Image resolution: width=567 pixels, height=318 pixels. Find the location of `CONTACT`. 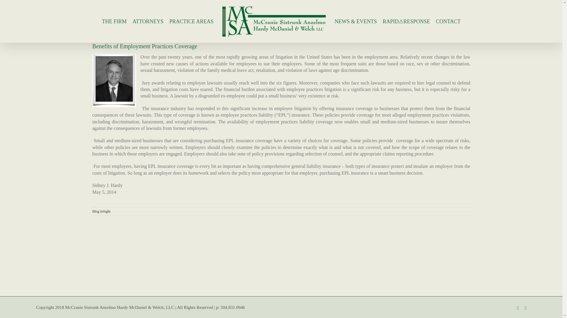

CONTACT is located at coordinates (448, 21).